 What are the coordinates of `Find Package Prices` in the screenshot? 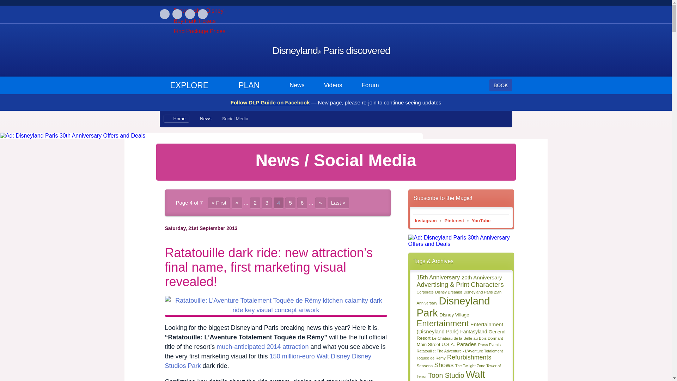 It's located at (199, 31).